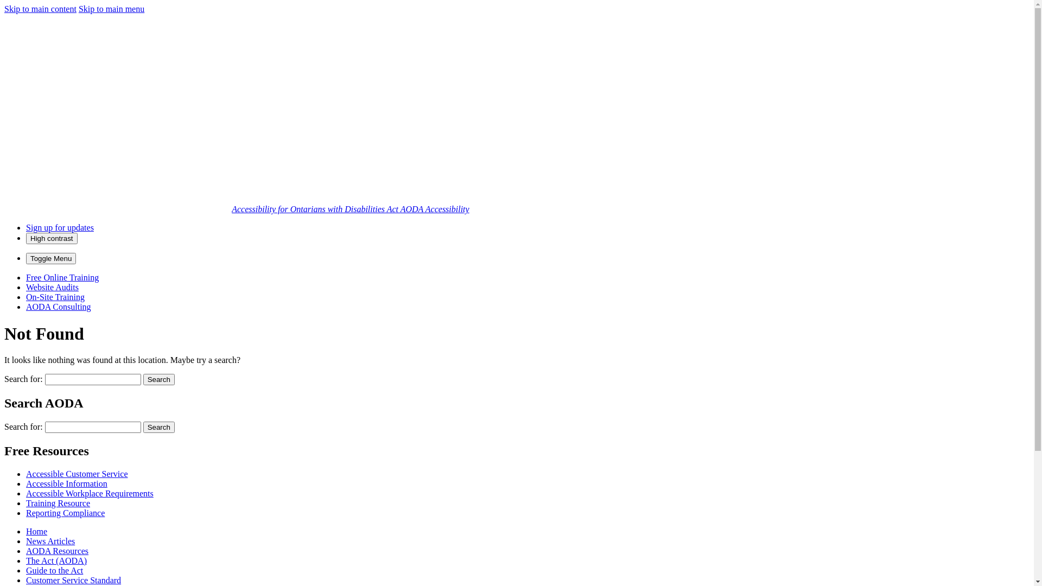 Image resolution: width=1042 pixels, height=586 pixels. I want to click on Accessible Customer Service, so click(77, 474).